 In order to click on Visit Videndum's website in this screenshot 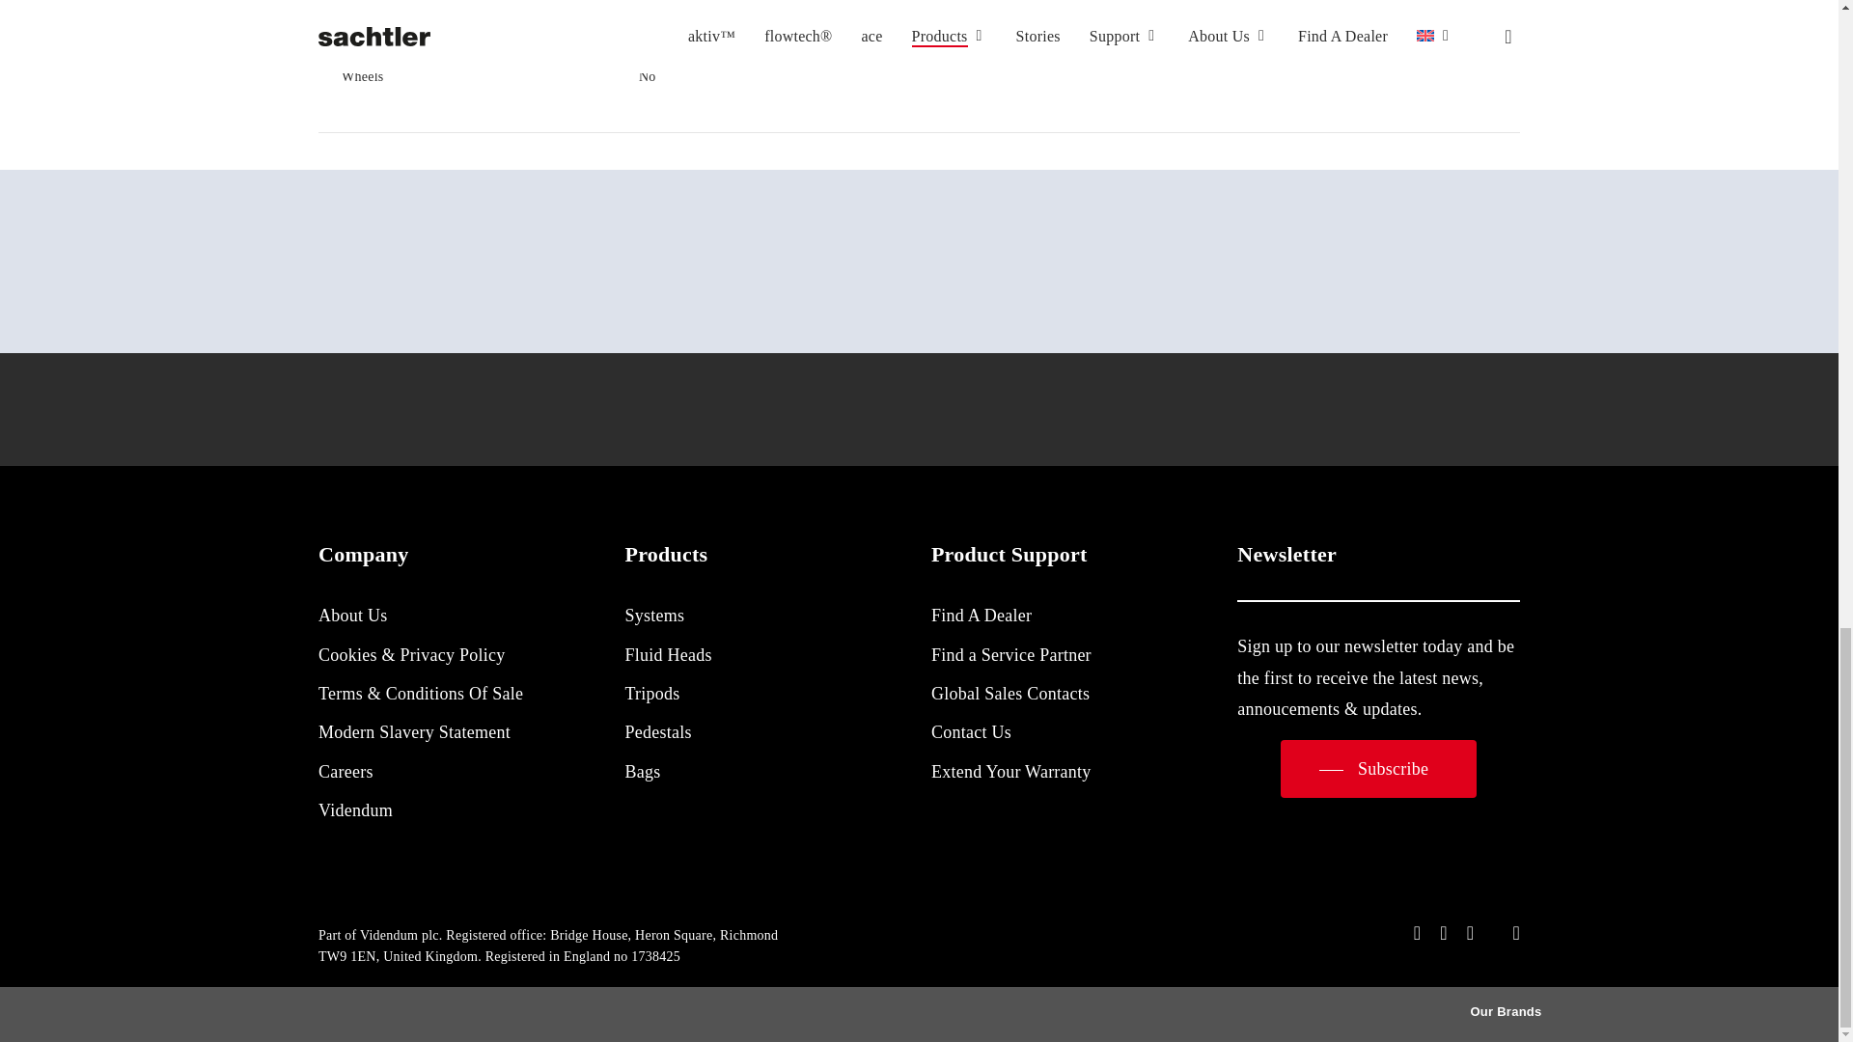, I will do `click(353, 1014)`.